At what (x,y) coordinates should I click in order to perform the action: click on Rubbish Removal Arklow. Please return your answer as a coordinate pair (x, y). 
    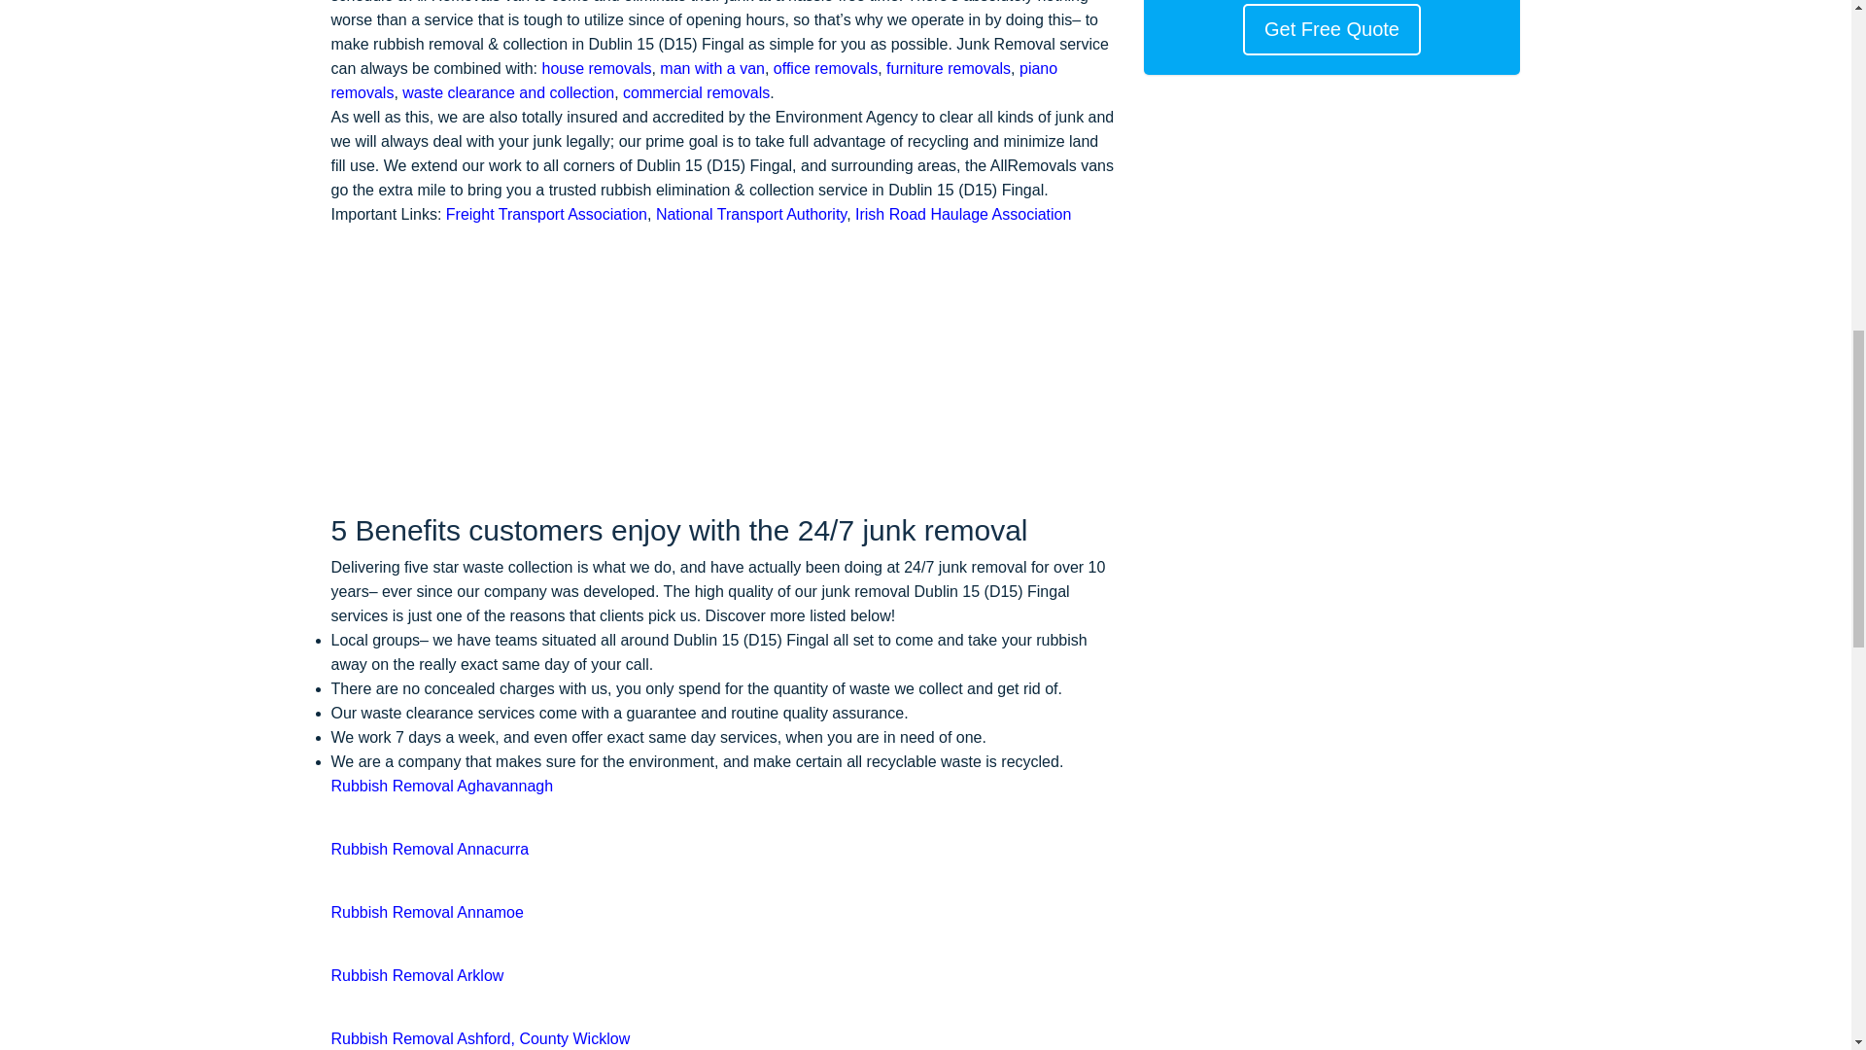
    Looking at the image, I should click on (416, 974).